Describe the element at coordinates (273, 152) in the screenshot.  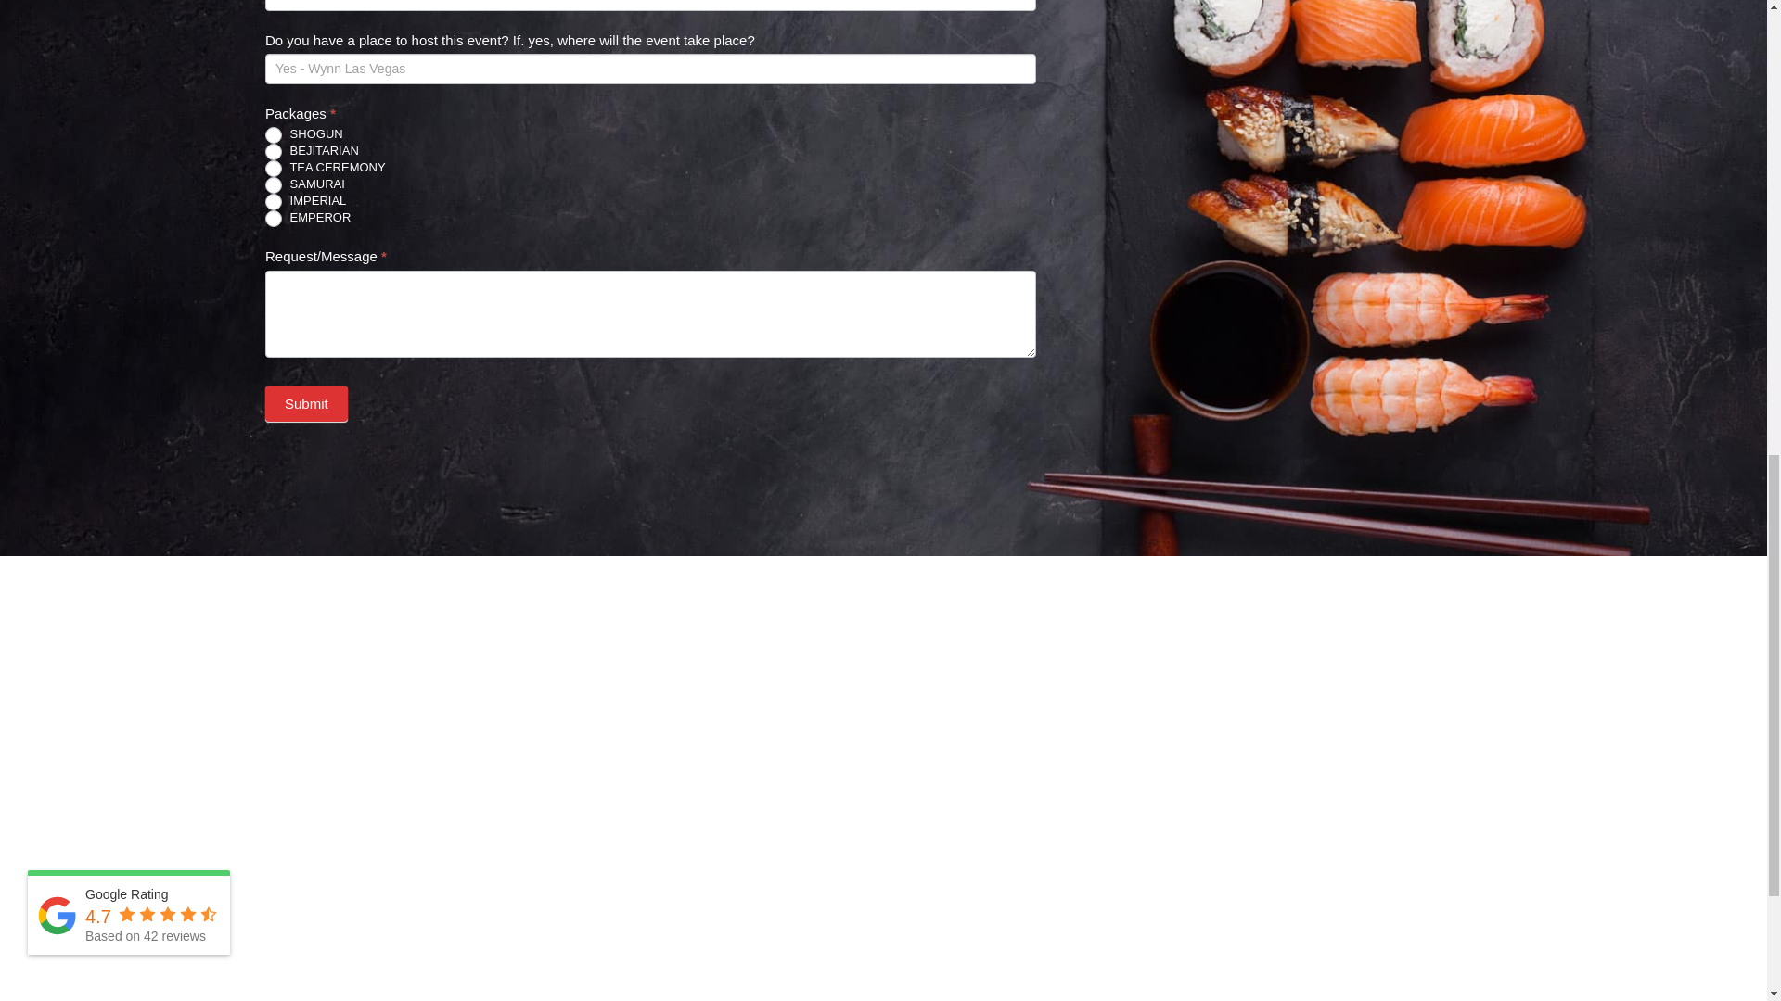
I see `BEJITARIAN` at that location.